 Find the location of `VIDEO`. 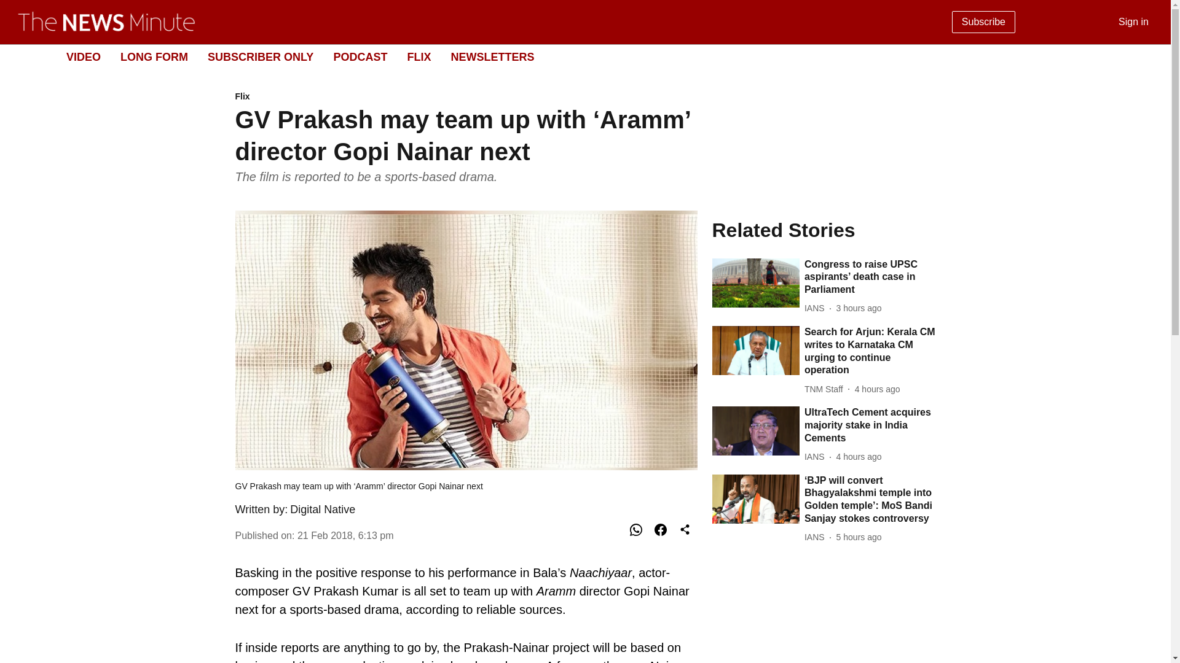

VIDEO is located at coordinates (83, 56).